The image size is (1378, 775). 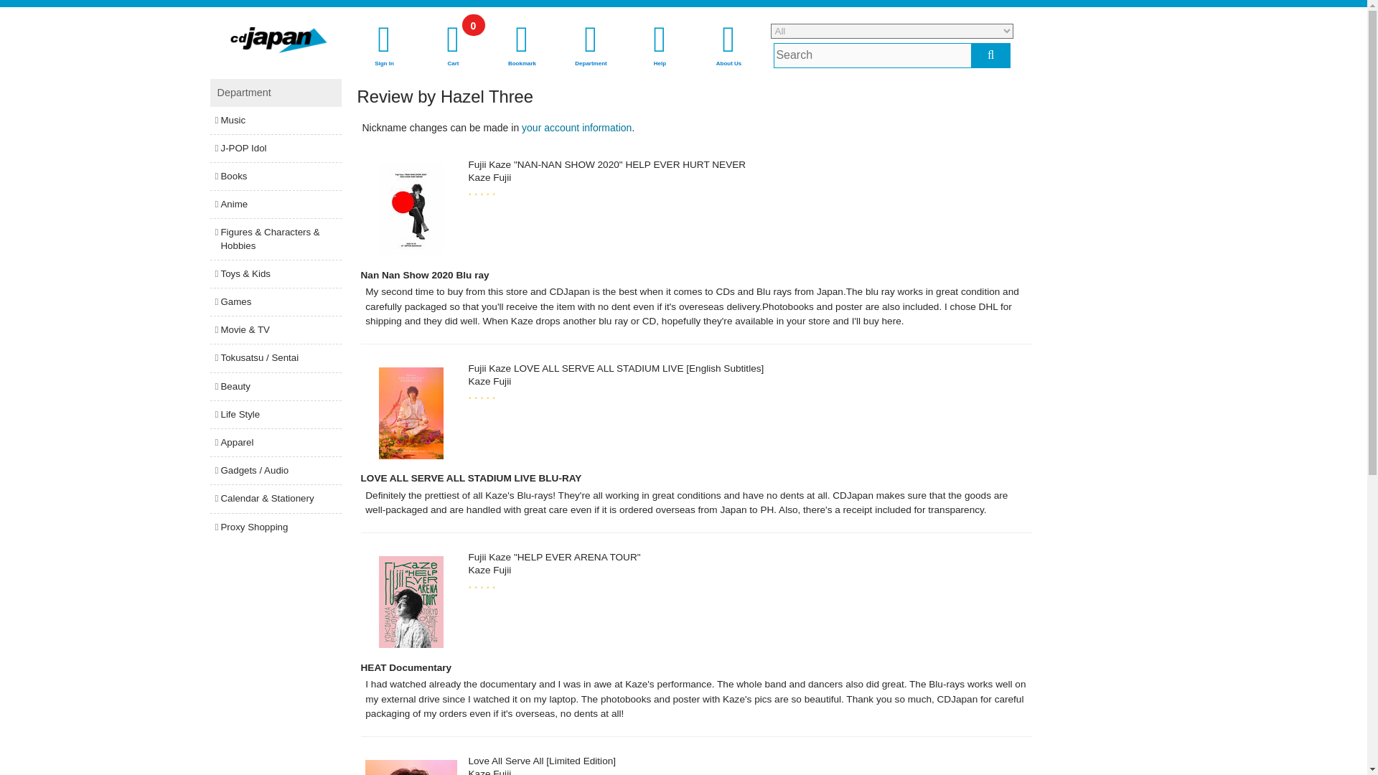 What do you see at coordinates (384, 46) in the screenshot?
I see `your account information` at bounding box center [384, 46].